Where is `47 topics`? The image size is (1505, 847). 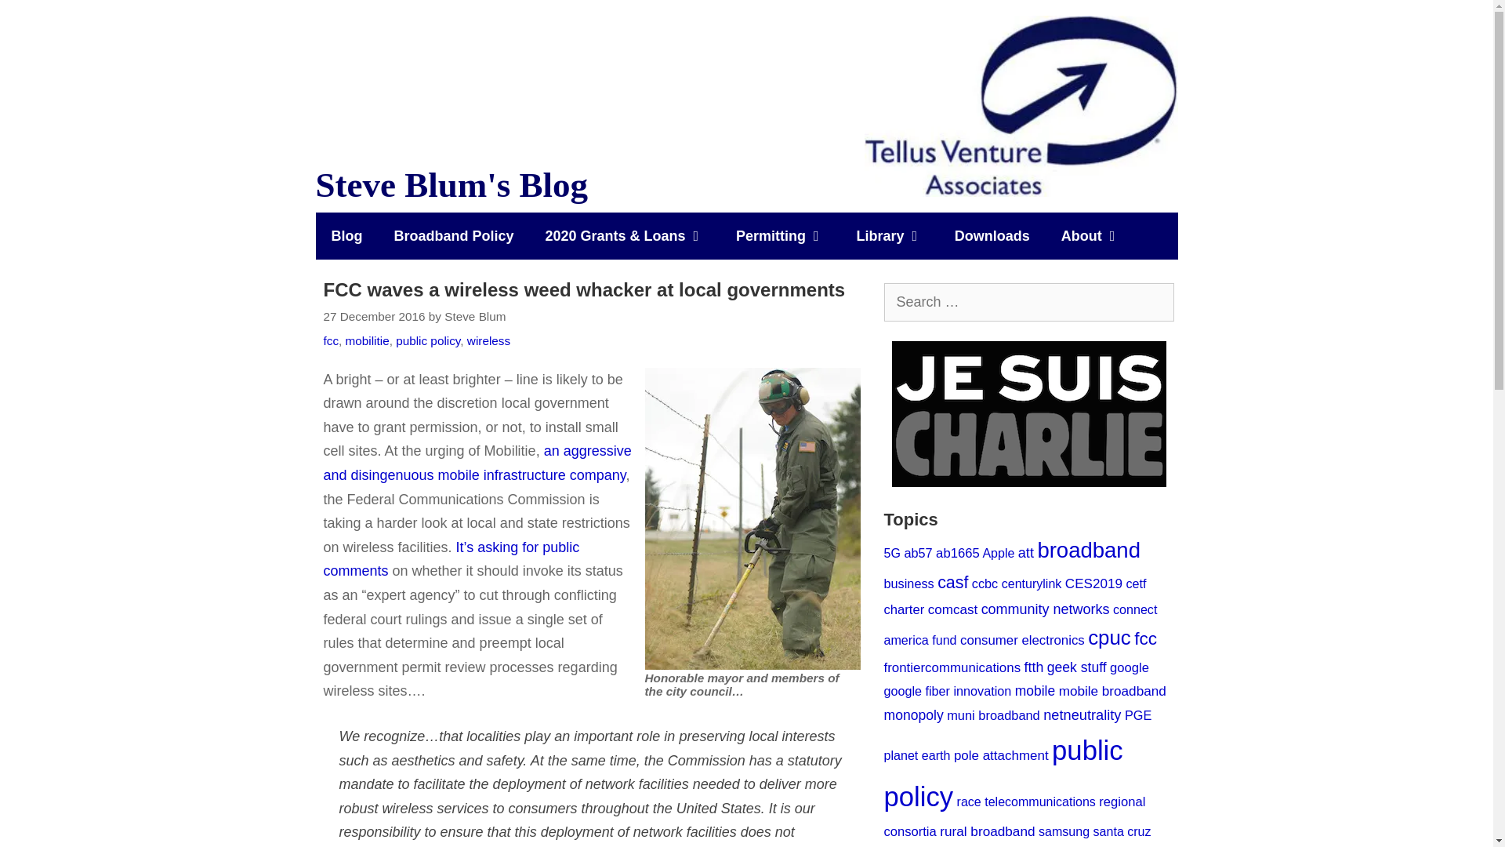 47 topics is located at coordinates (892, 552).